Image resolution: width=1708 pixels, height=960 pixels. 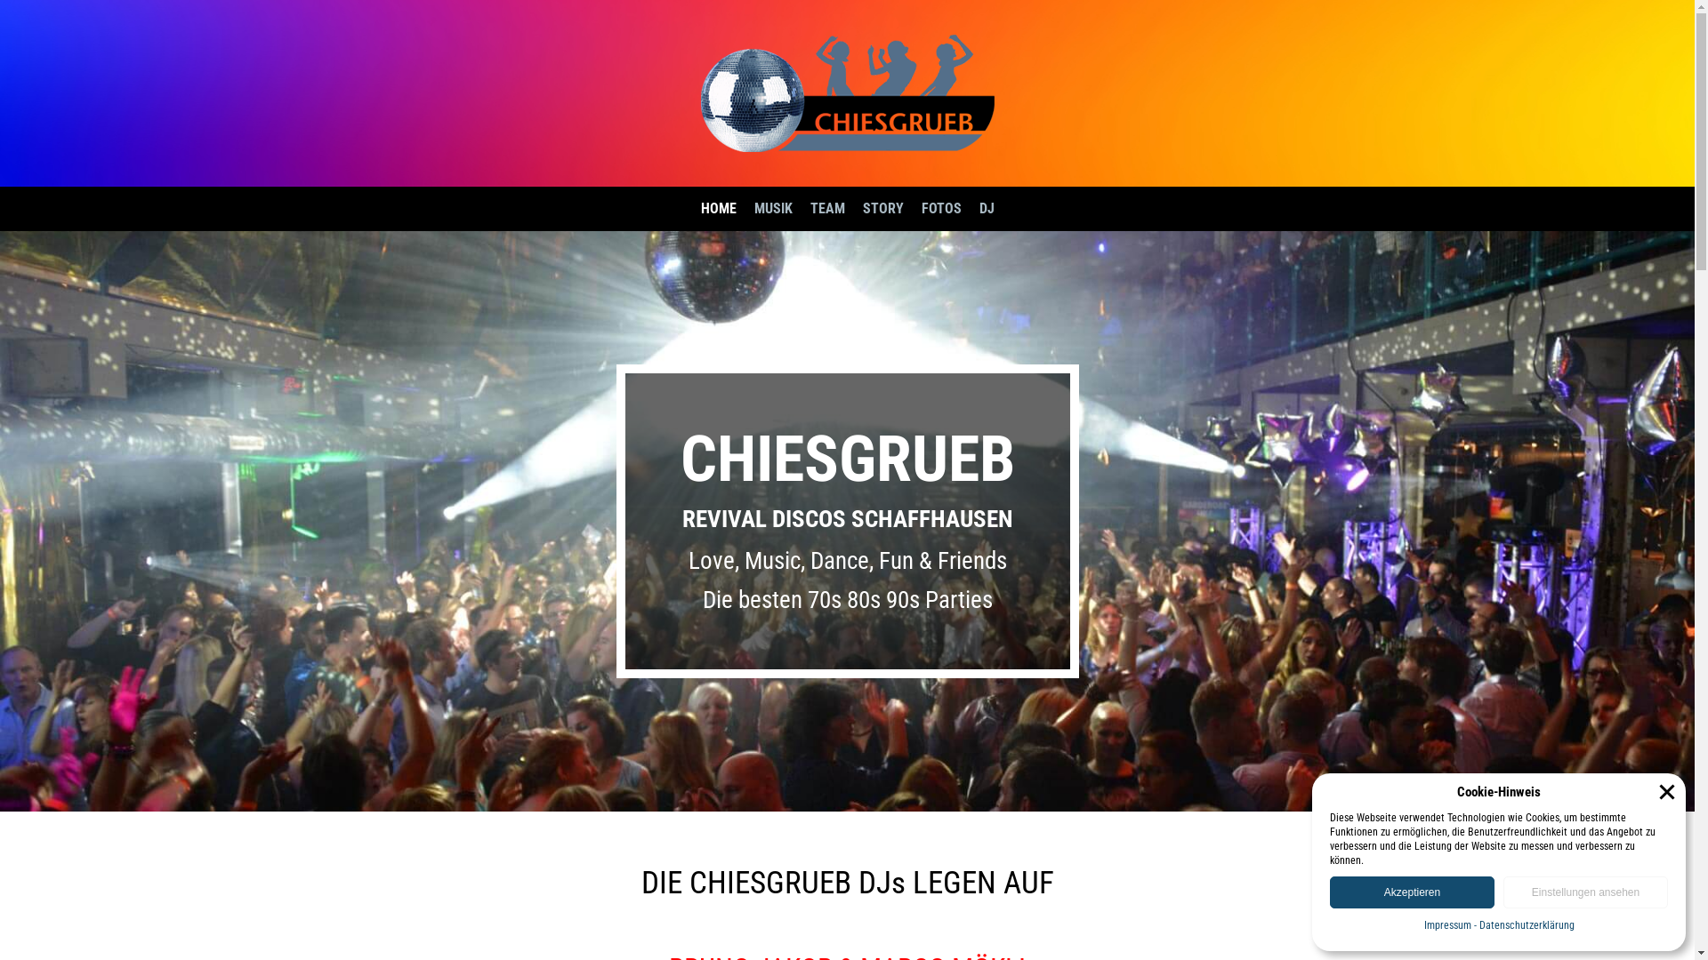 I want to click on TEAM, so click(x=827, y=209).